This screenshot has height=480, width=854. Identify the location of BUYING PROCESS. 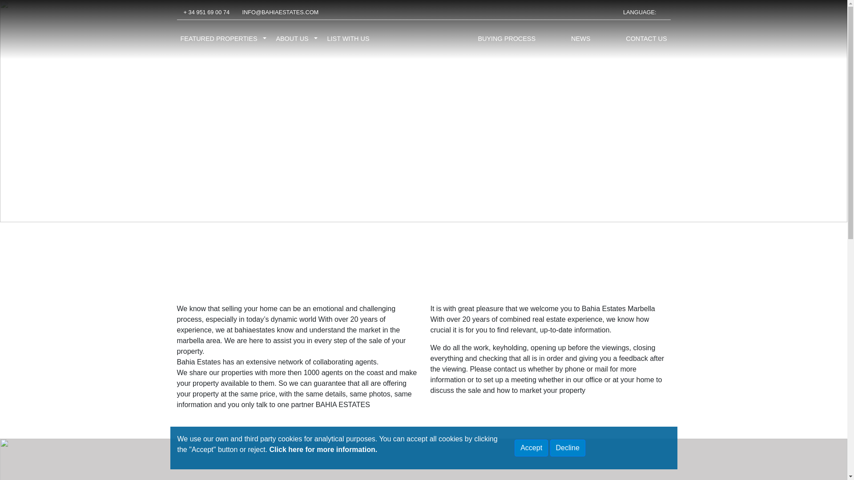
(506, 39).